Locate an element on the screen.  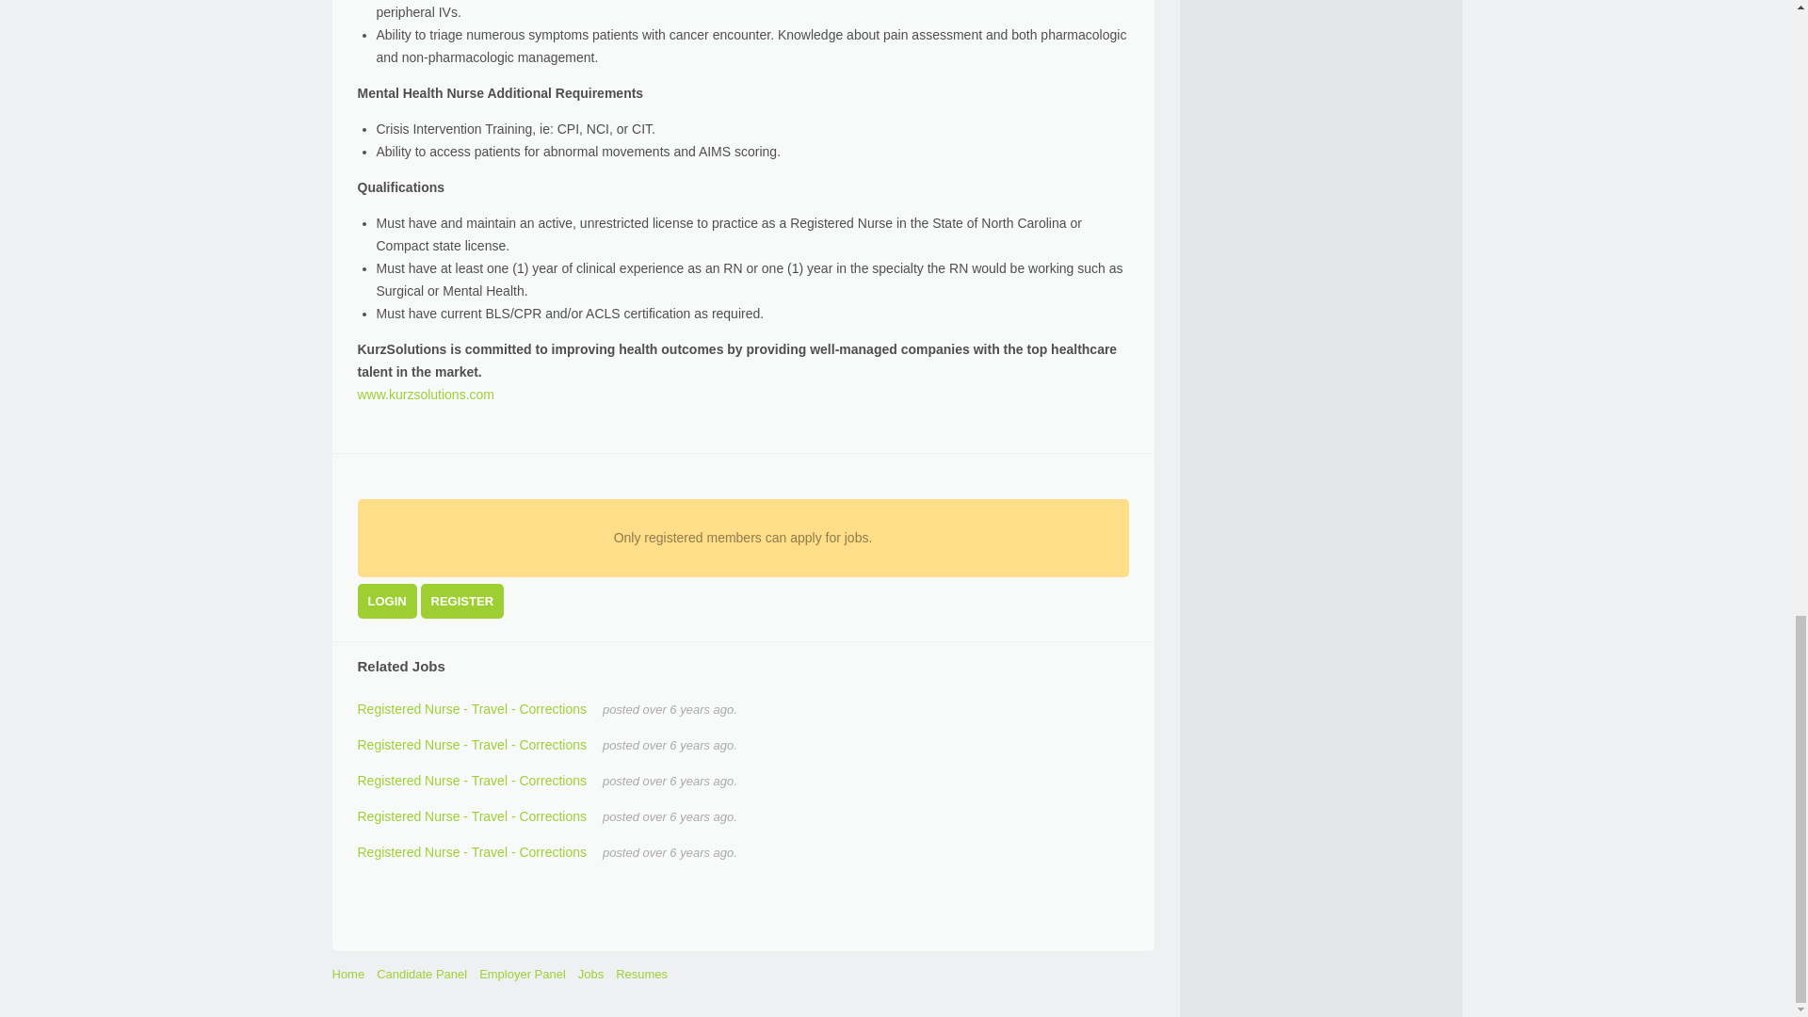
LOGIN is located at coordinates (388, 601).